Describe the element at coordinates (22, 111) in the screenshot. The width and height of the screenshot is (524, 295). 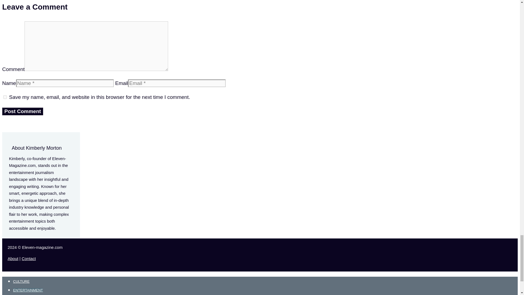
I see `Post Comment` at that location.